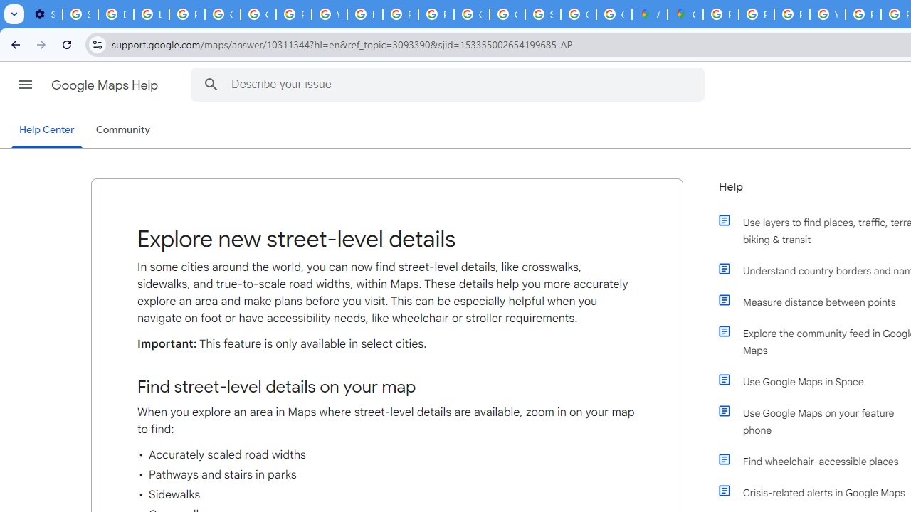 The width and height of the screenshot is (911, 512). I want to click on Privacy Help Center - Policies Help, so click(791, 14).